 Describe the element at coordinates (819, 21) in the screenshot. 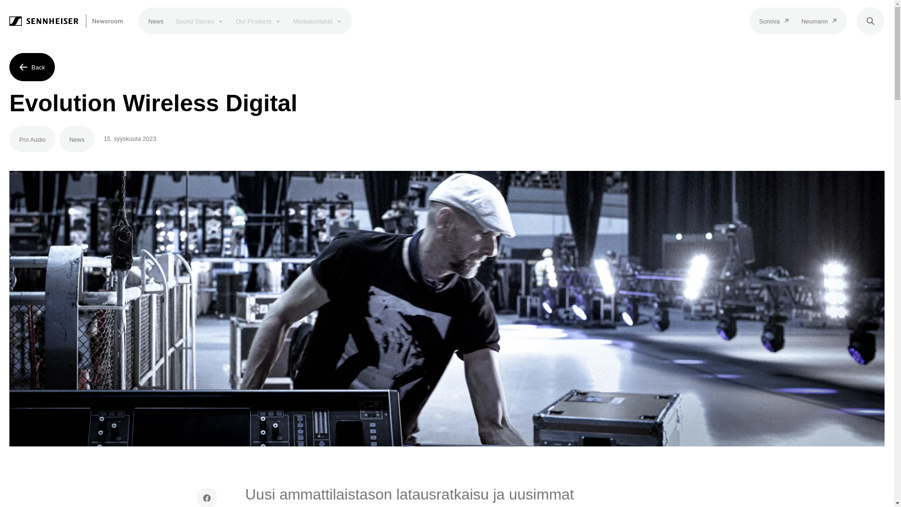

I see `Neumann` at that location.